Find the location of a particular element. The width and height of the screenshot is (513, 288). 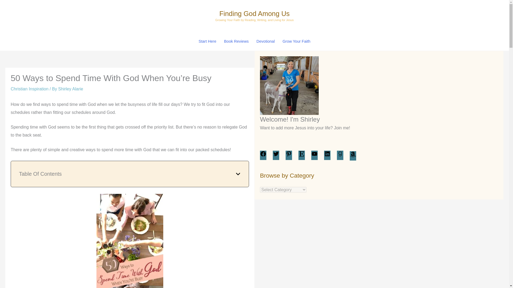

Start Here is located at coordinates (207, 41).